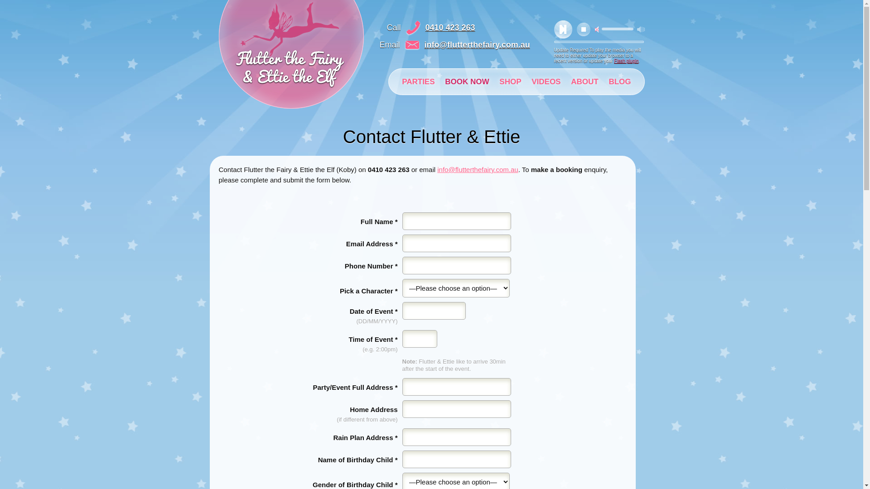 Image resolution: width=870 pixels, height=489 pixels. Describe the element at coordinates (583, 29) in the screenshot. I see `stop` at that location.